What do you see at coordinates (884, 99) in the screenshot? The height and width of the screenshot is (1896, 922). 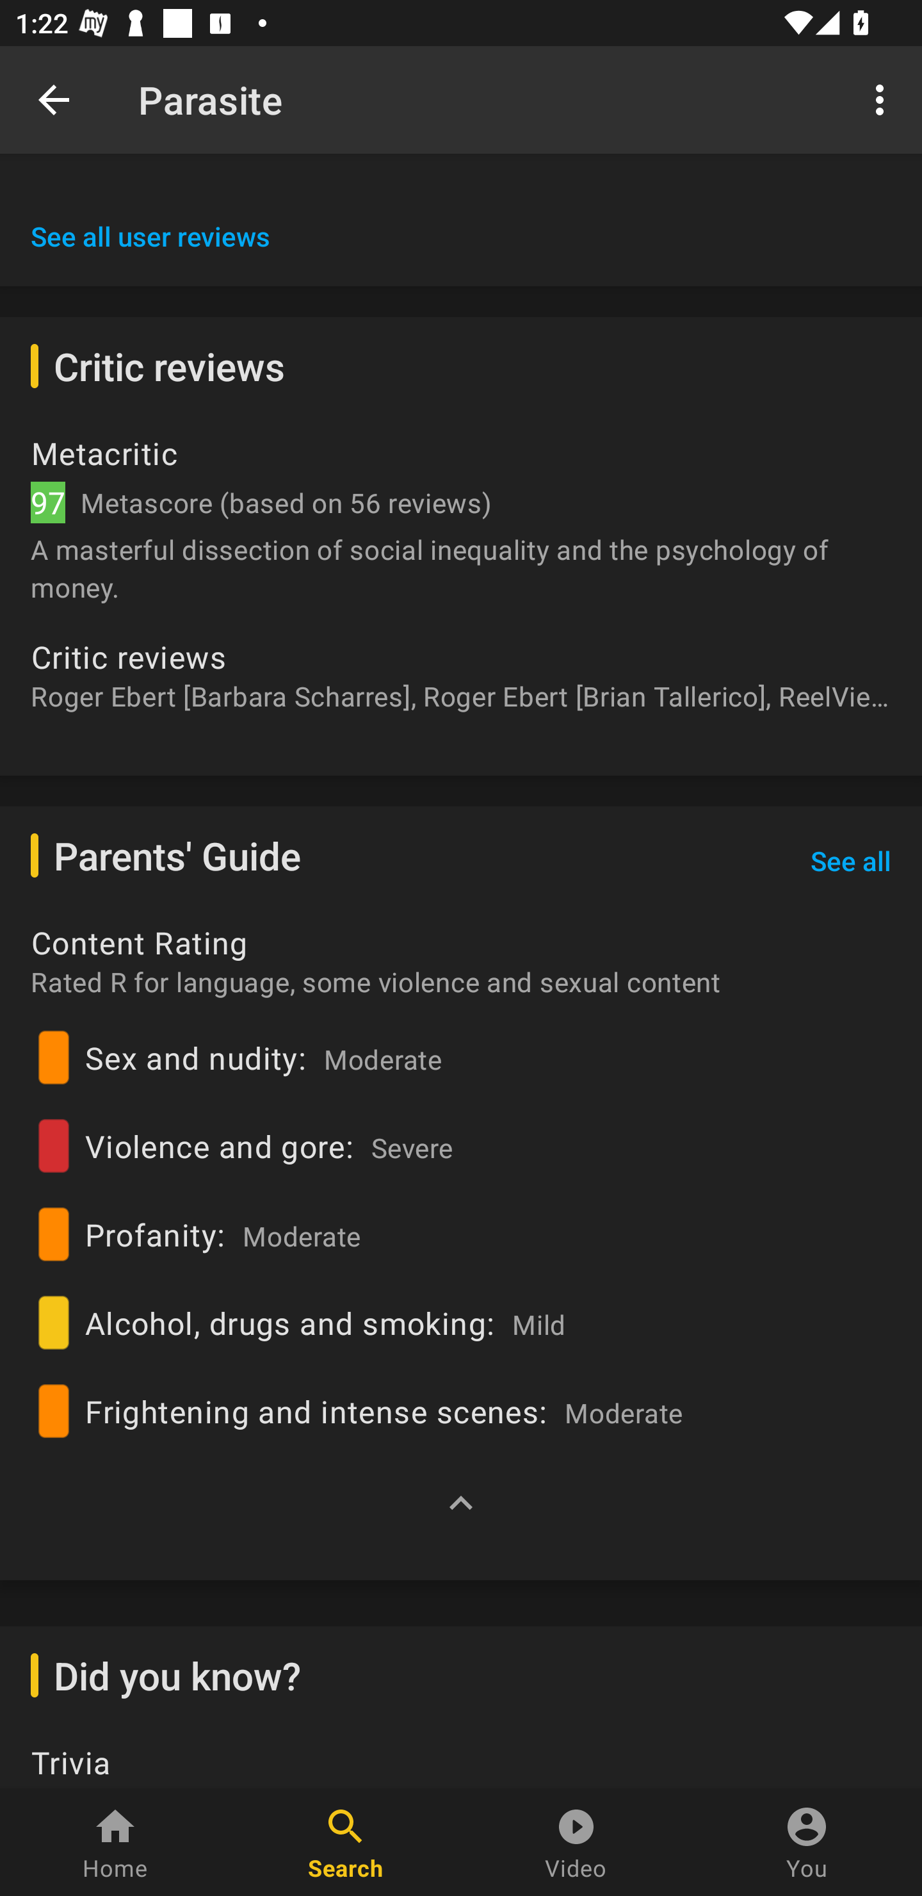 I see `More options` at bounding box center [884, 99].